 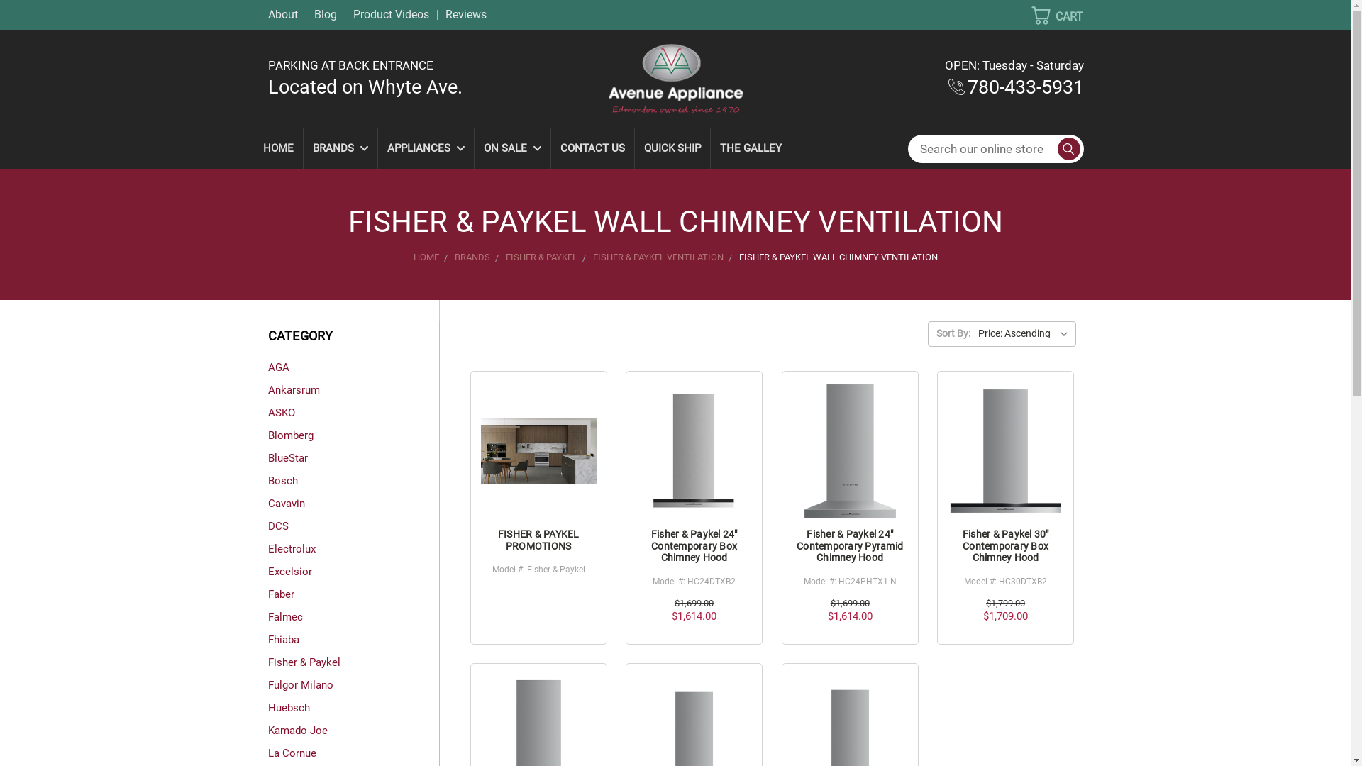 I want to click on About, so click(x=287, y=14).